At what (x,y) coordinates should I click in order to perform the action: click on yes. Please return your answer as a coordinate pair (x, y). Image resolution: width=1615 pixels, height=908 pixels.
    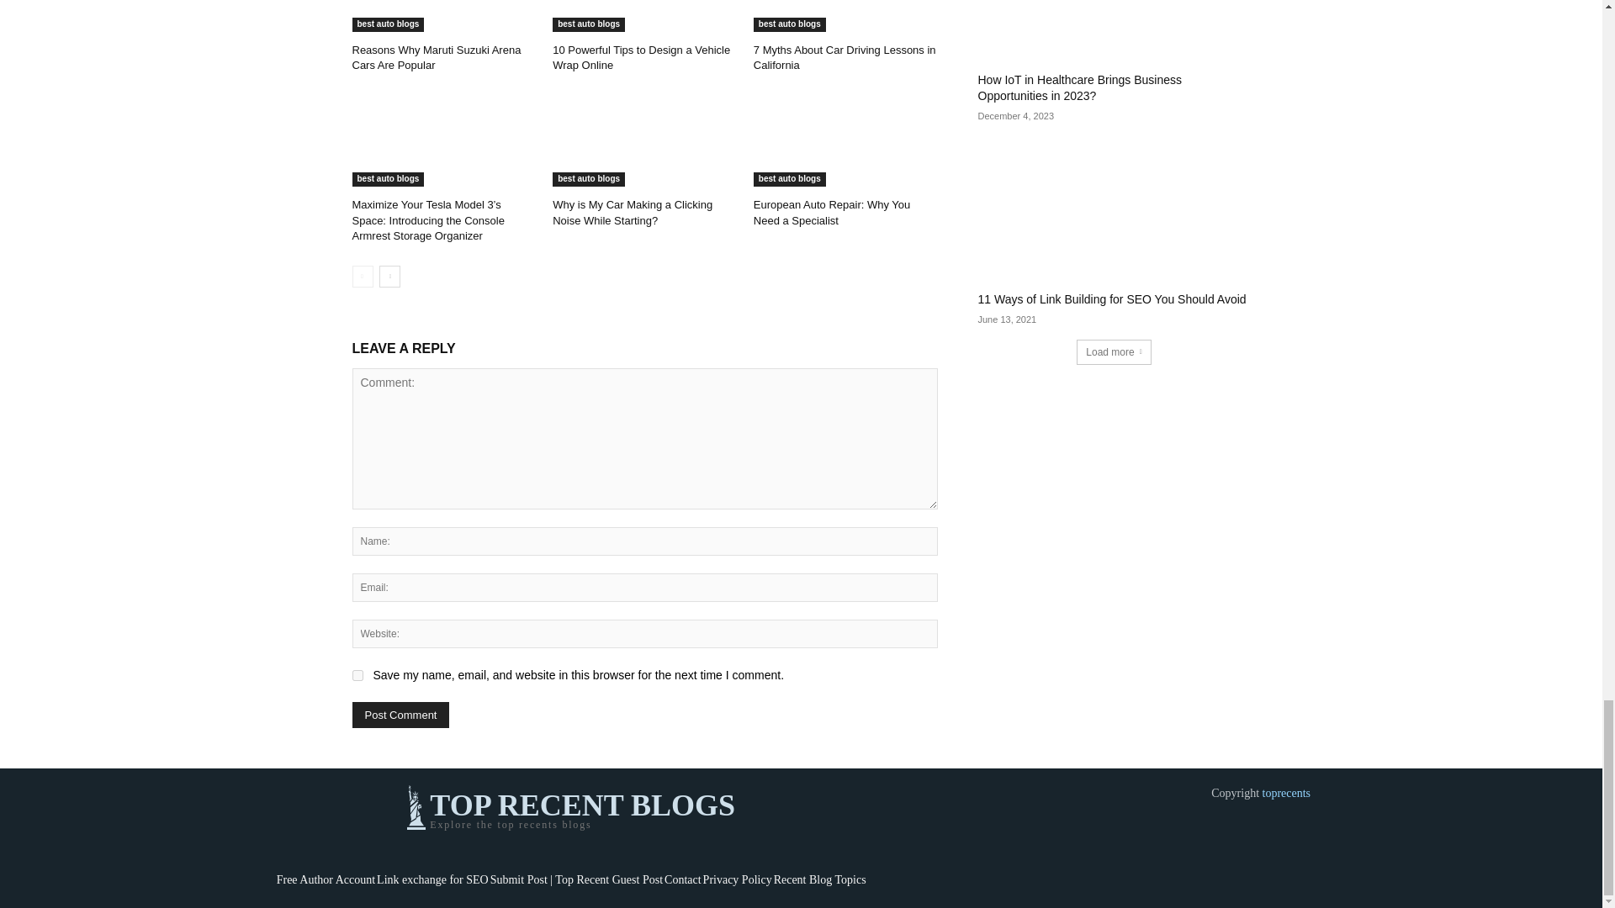
    Looking at the image, I should click on (357, 676).